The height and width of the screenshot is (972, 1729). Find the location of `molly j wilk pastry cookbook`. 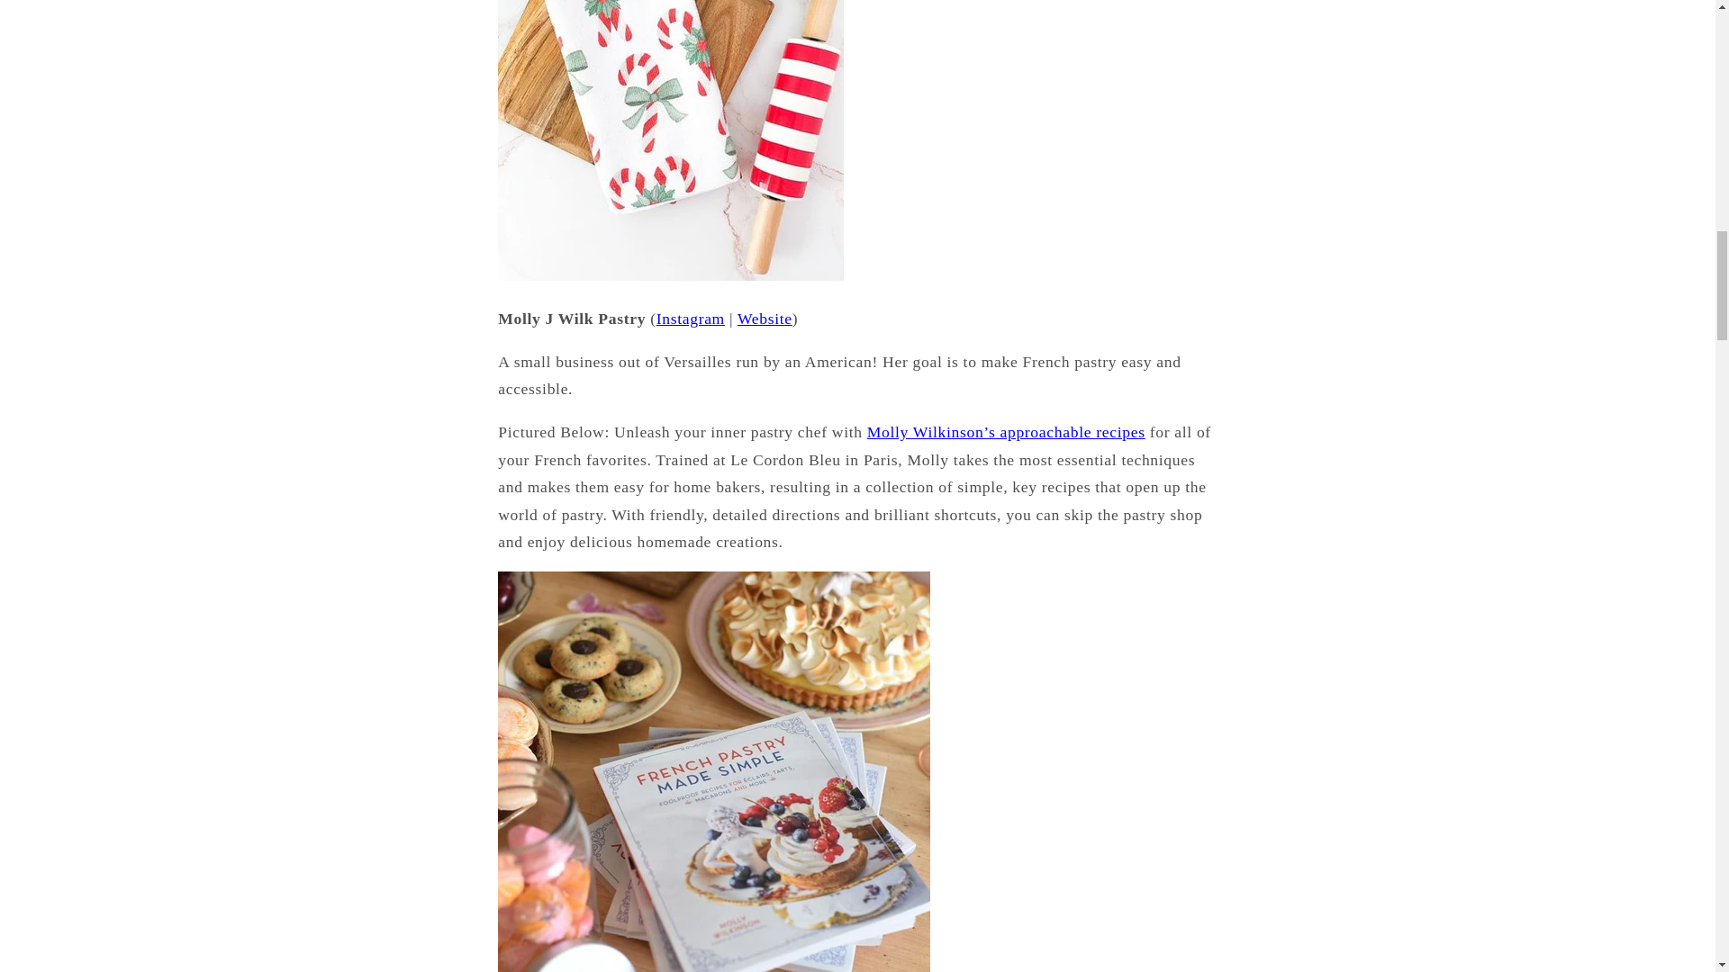

molly j wilk pastry cookbook is located at coordinates (1006, 432).